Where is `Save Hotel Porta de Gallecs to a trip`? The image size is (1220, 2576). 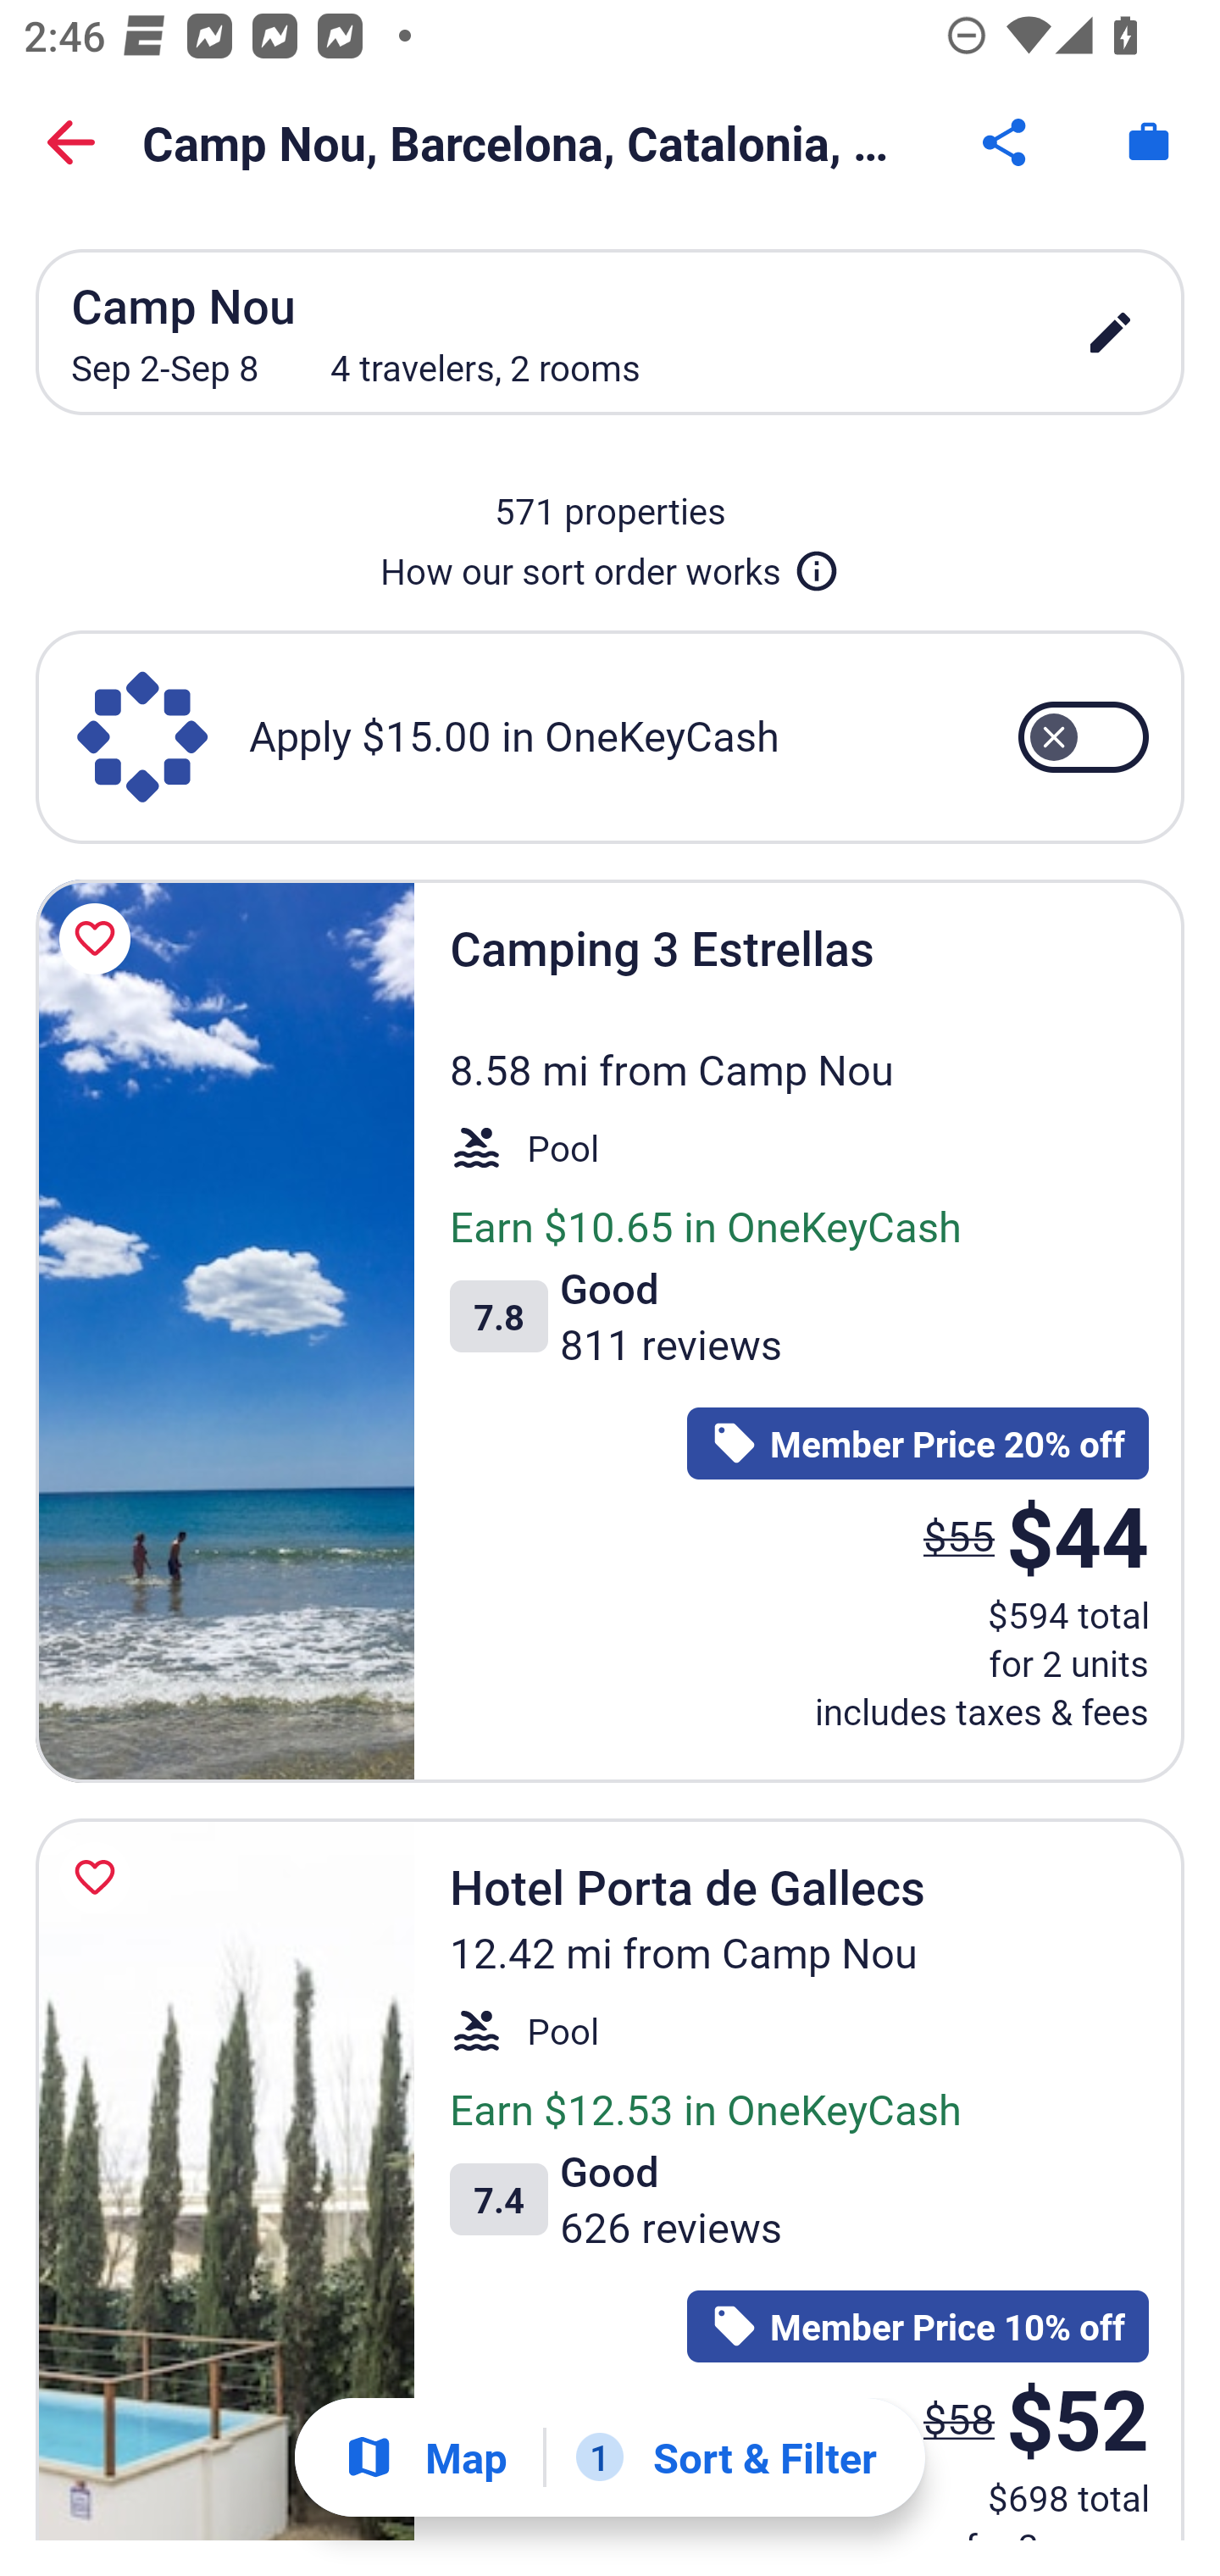
Save Hotel Porta de Gallecs to a trip is located at coordinates (100, 1878).